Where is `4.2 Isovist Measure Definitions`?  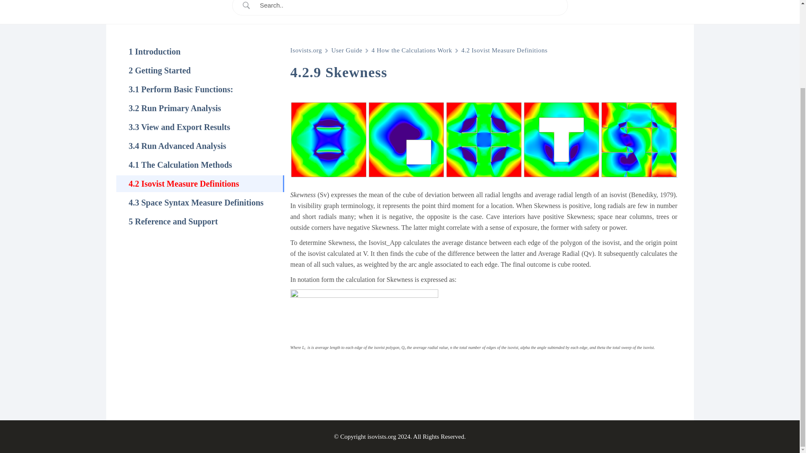 4.2 Isovist Measure Definitions is located at coordinates (504, 50).